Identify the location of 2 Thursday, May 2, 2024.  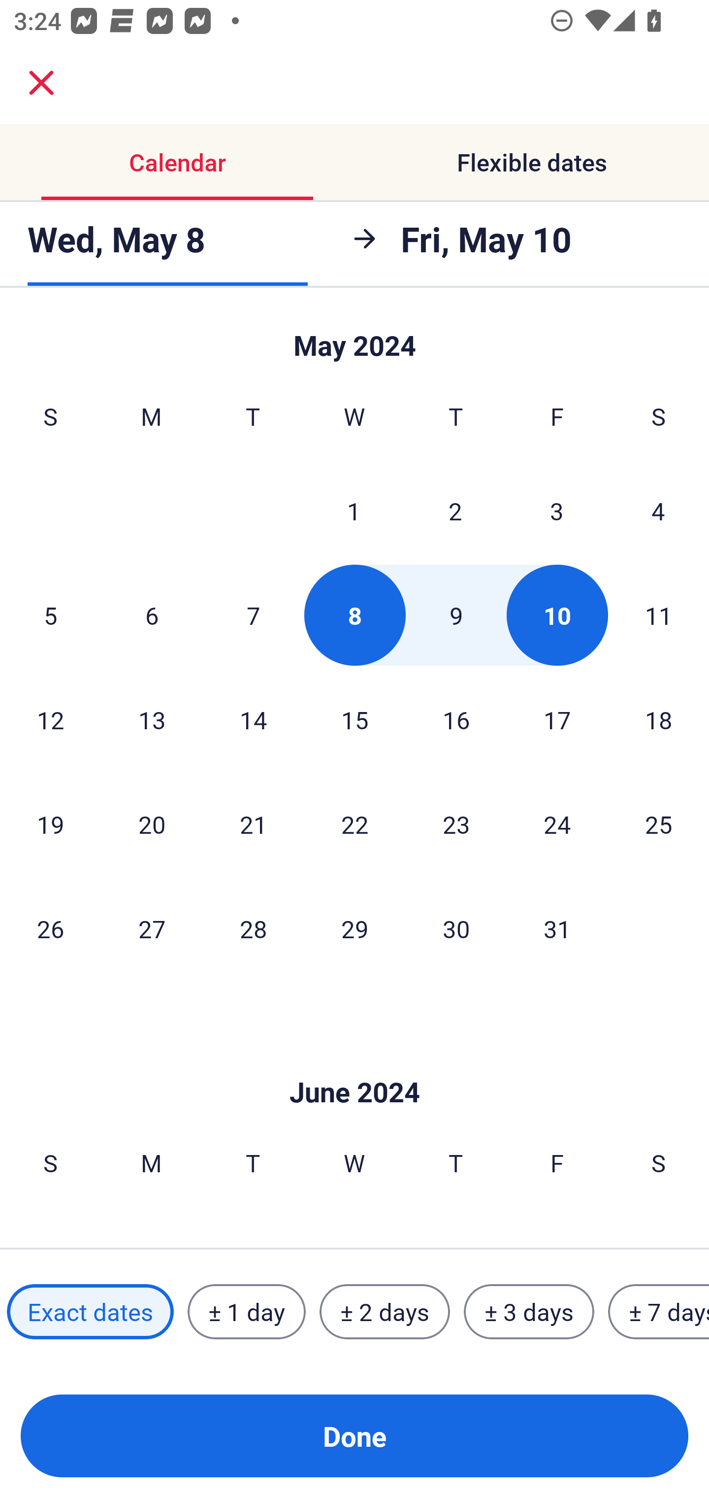
(455, 511).